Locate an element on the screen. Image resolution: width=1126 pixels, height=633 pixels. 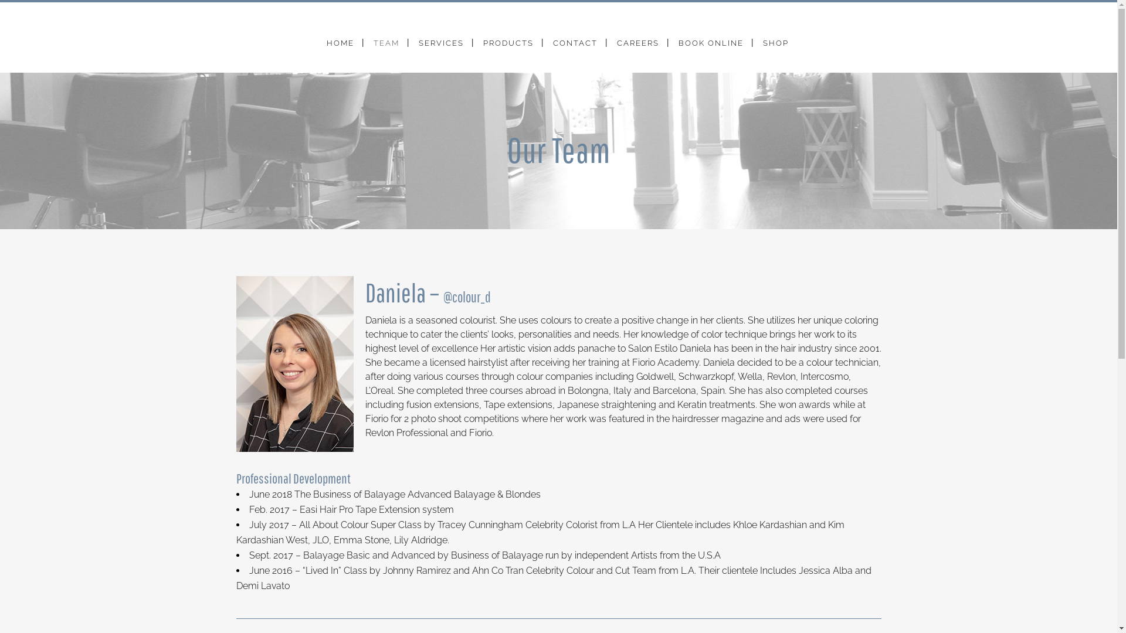
TEAM is located at coordinates (386, 43).